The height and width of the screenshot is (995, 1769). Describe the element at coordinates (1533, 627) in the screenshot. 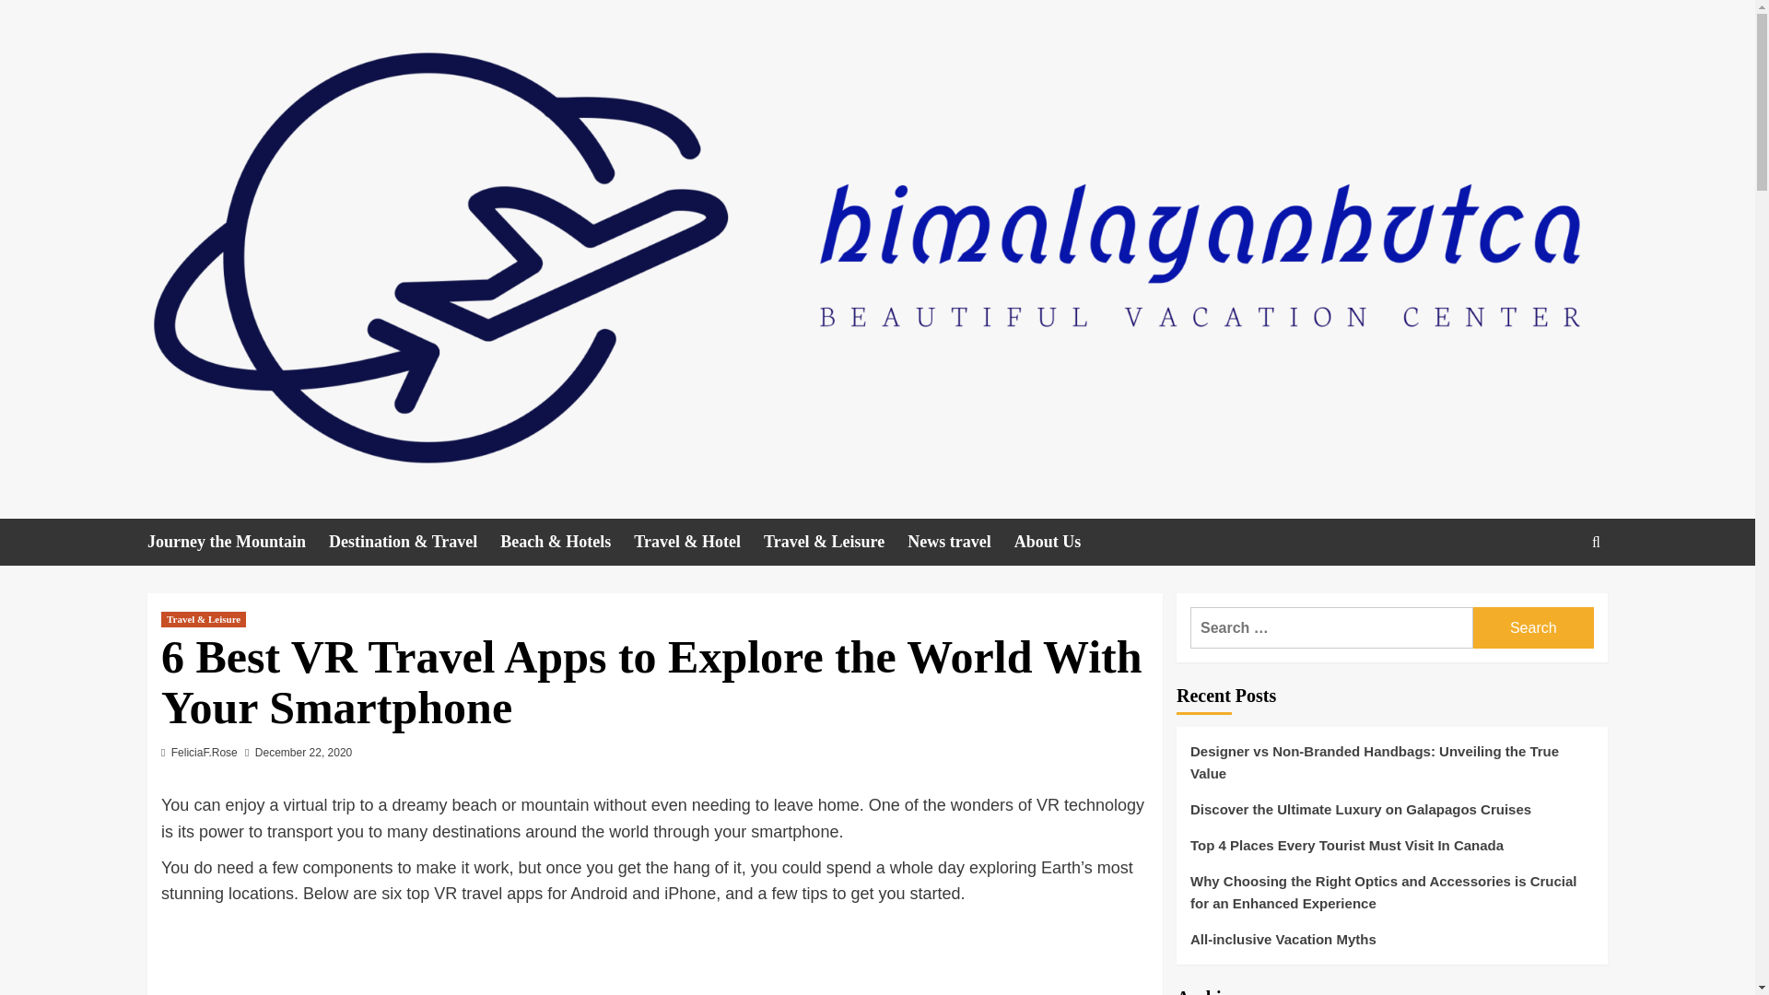

I see `Search` at that location.